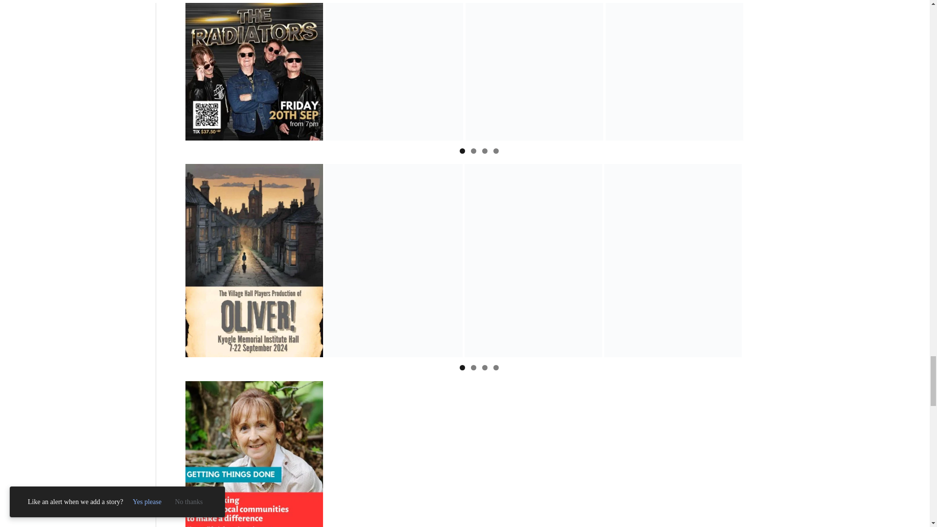 The image size is (937, 527). I want to click on tenors ad new, so click(394, 72).